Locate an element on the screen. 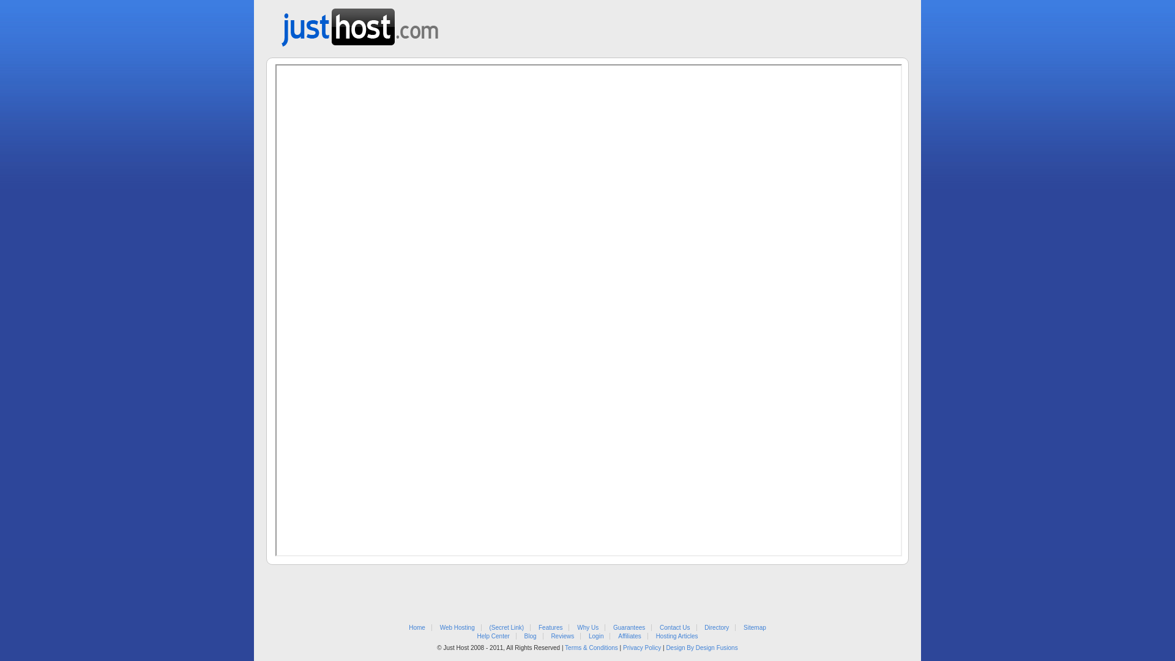 The image size is (1175, 661). Directory is located at coordinates (717, 628).